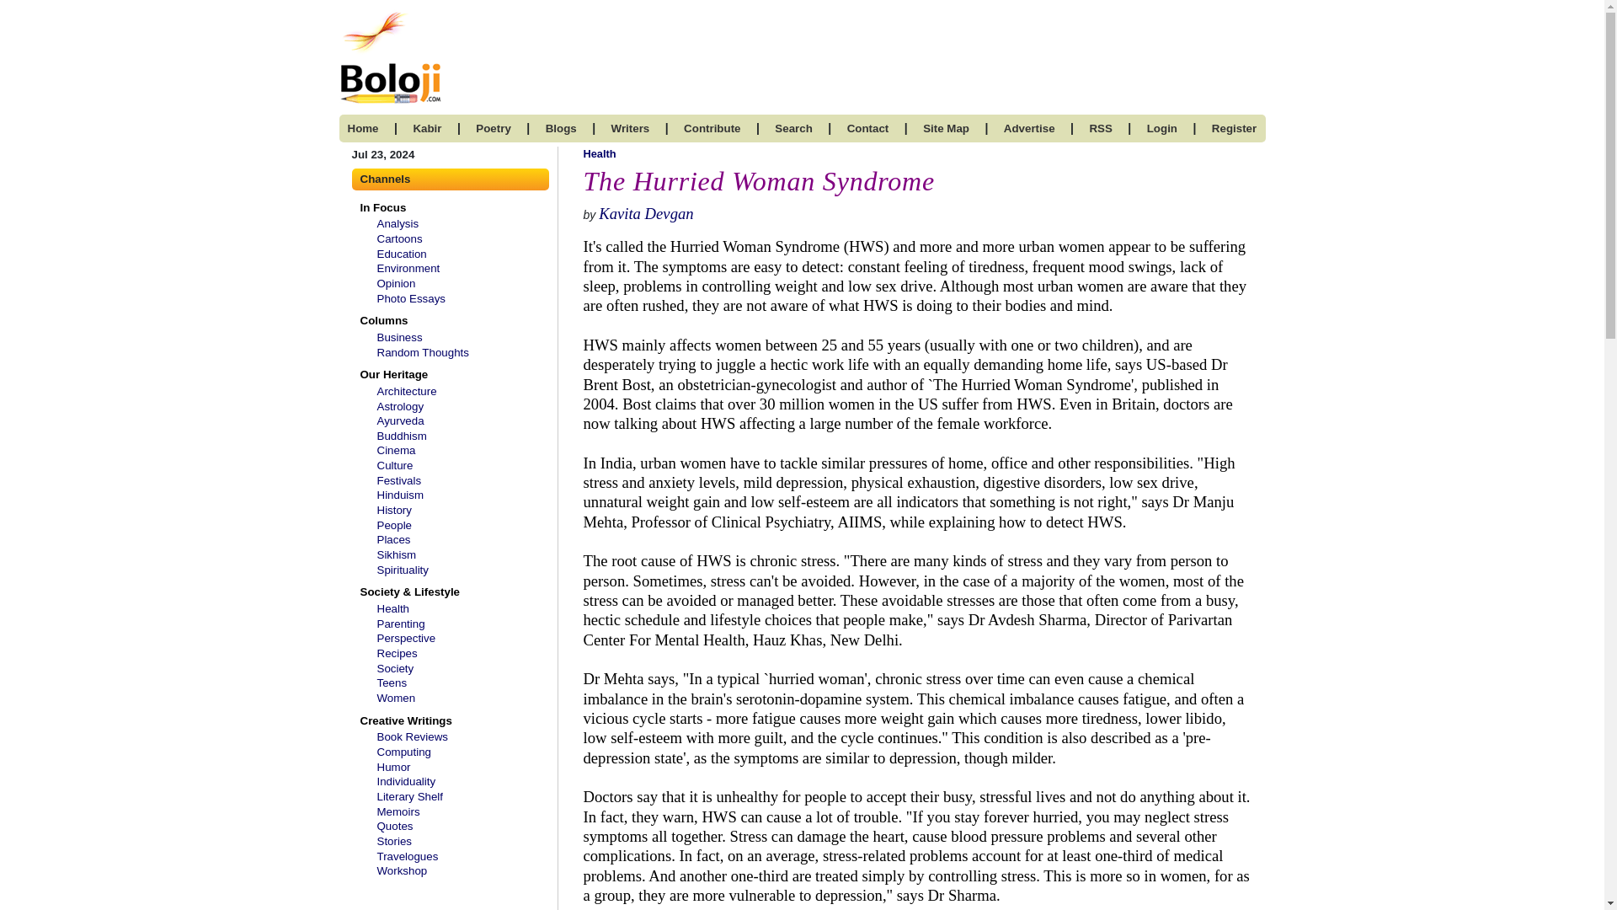 The image size is (1617, 910). Describe the element at coordinates (493, 128) in the screenshot. I see `Poetry` at that location.